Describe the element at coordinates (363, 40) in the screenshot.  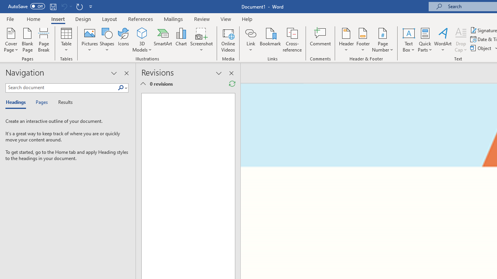
I see `Footer` at that location.